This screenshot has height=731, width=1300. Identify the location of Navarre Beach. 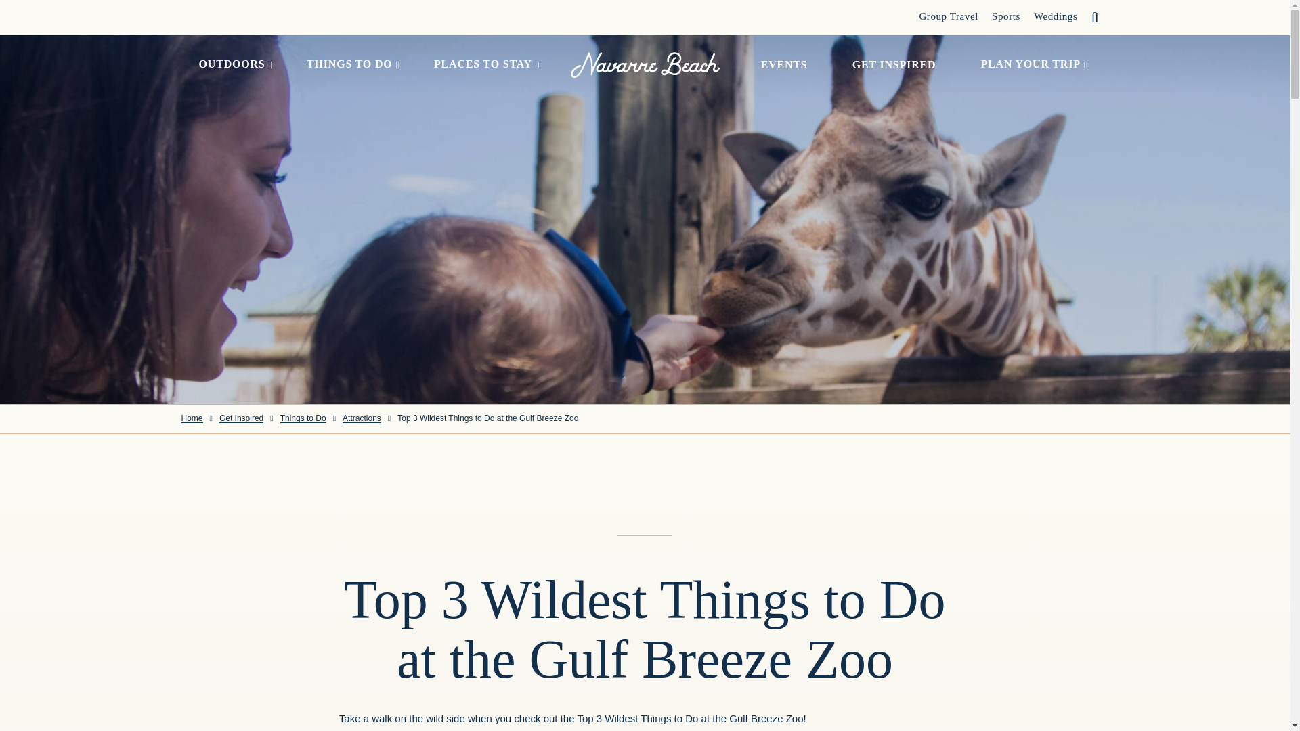
(645, 64).